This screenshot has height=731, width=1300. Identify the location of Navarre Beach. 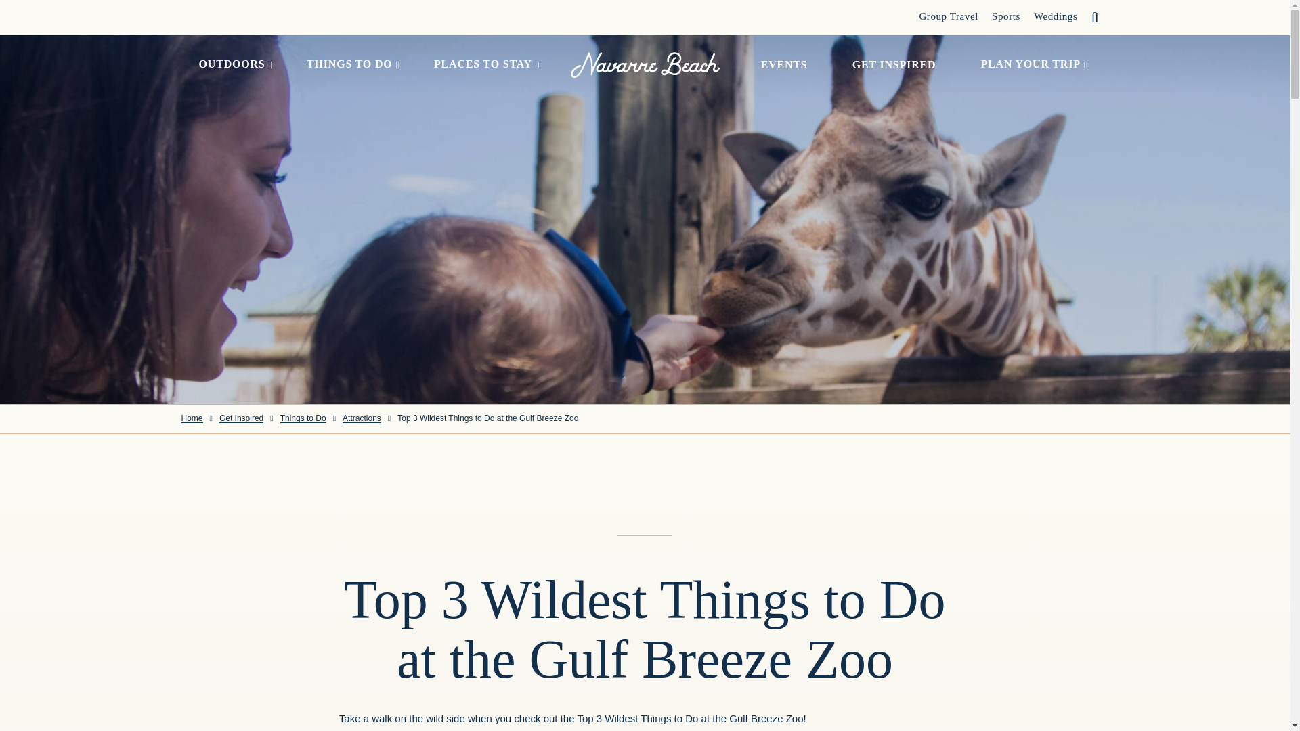
(645, 64).